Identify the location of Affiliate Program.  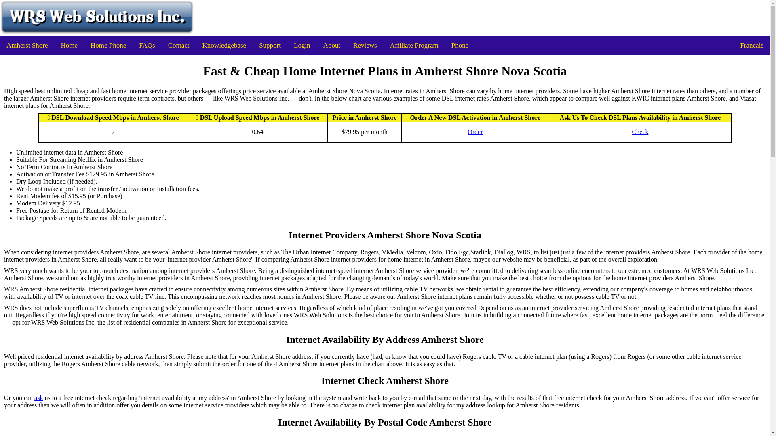
(414, 45).